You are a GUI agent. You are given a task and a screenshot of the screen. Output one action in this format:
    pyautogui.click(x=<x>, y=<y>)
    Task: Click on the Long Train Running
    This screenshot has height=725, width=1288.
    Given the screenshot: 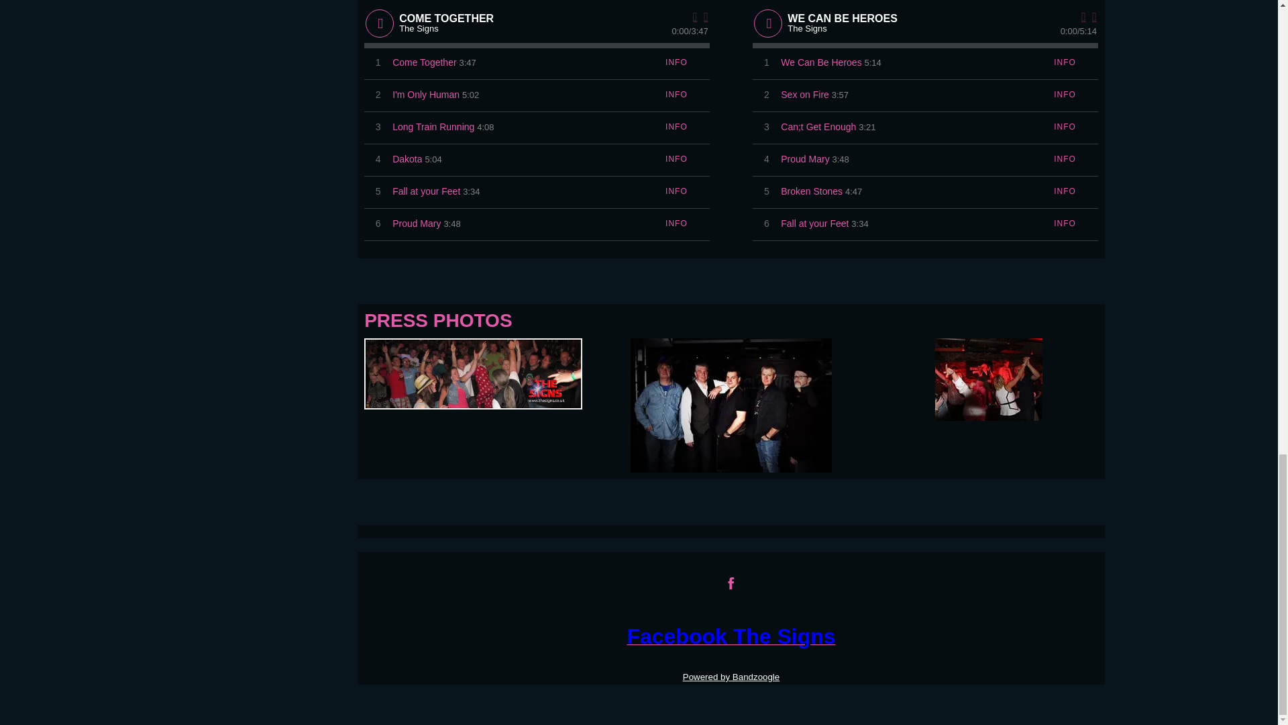 What is the action you would take?
    pyautogui.click(x=433, y=127)
    